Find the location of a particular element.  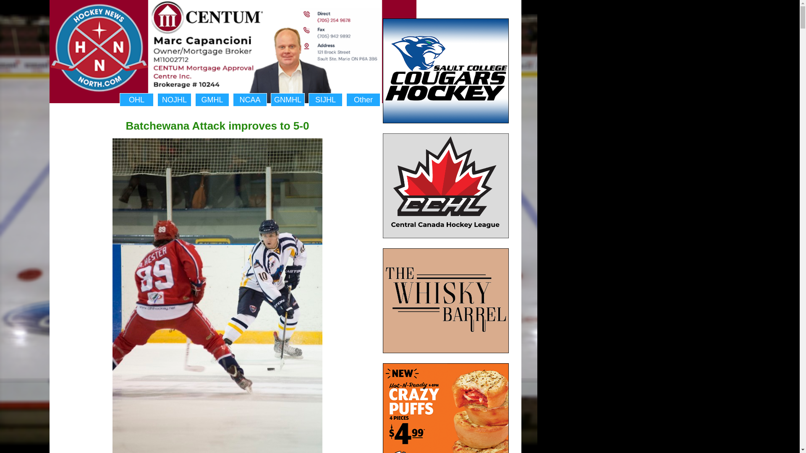

NOJHL is located at coordinates (174, 100).